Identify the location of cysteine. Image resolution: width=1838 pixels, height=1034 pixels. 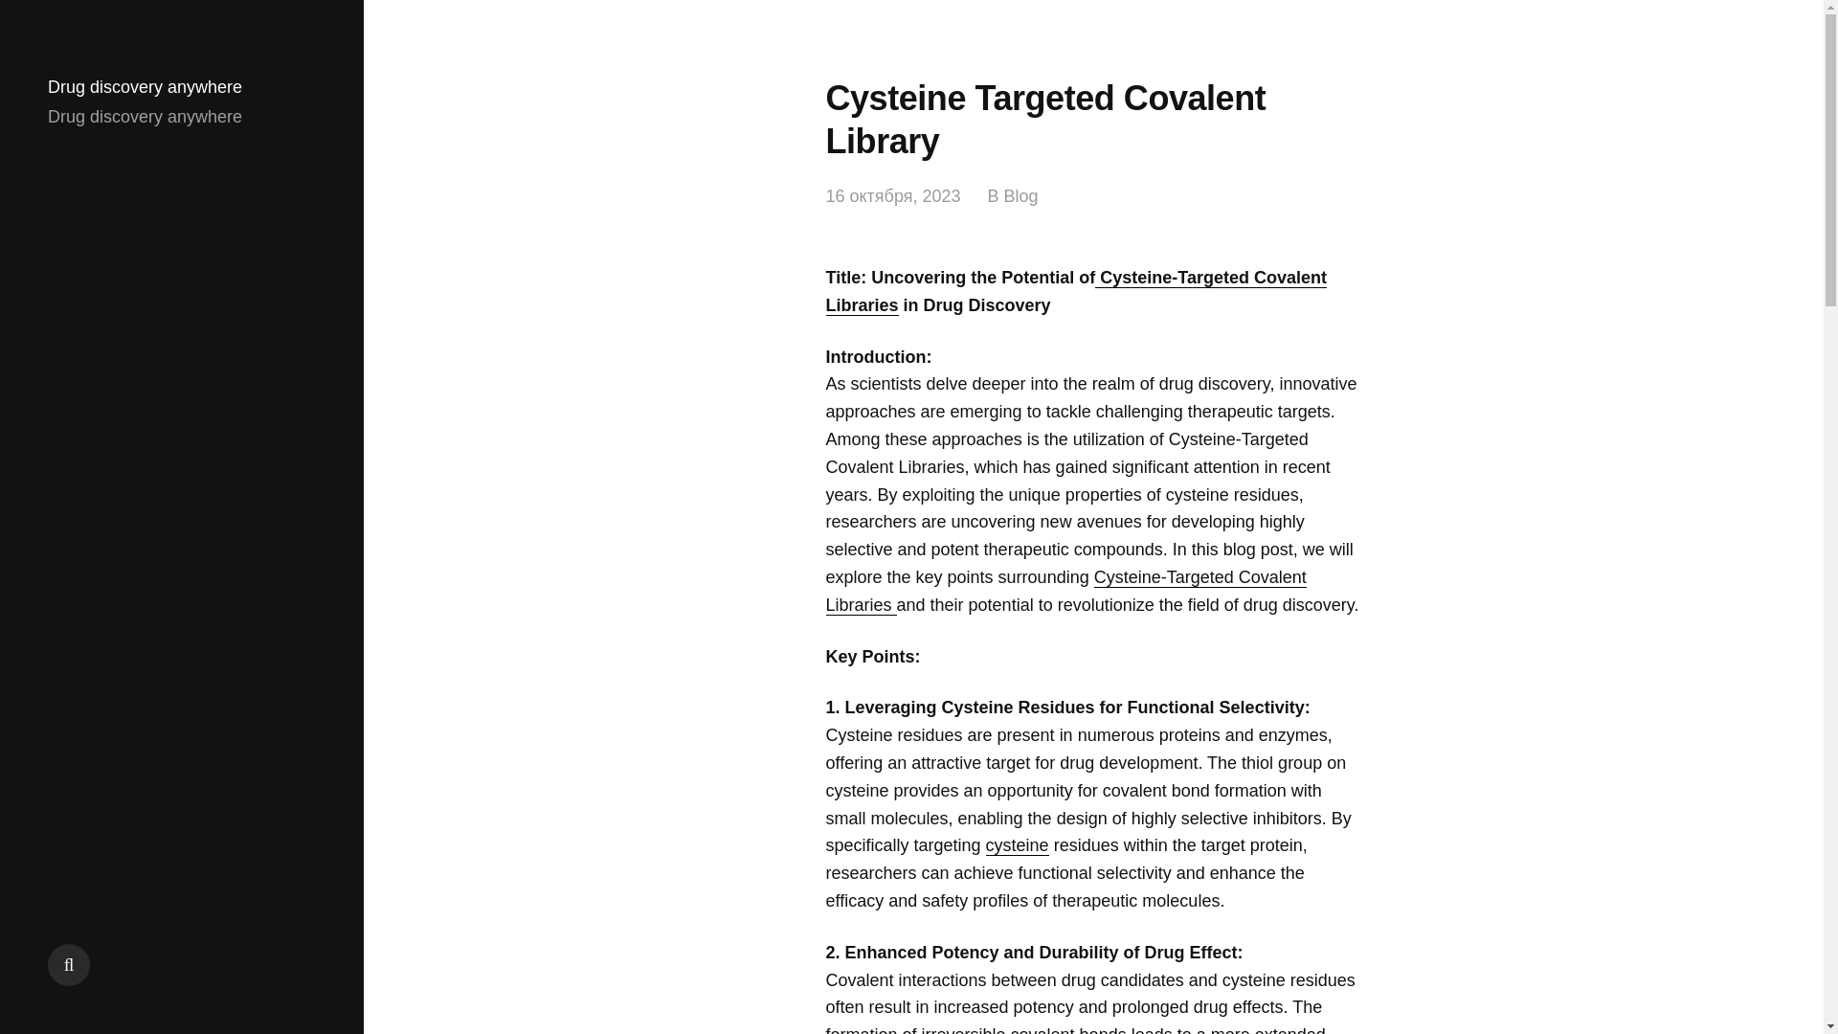
(1017, 845).